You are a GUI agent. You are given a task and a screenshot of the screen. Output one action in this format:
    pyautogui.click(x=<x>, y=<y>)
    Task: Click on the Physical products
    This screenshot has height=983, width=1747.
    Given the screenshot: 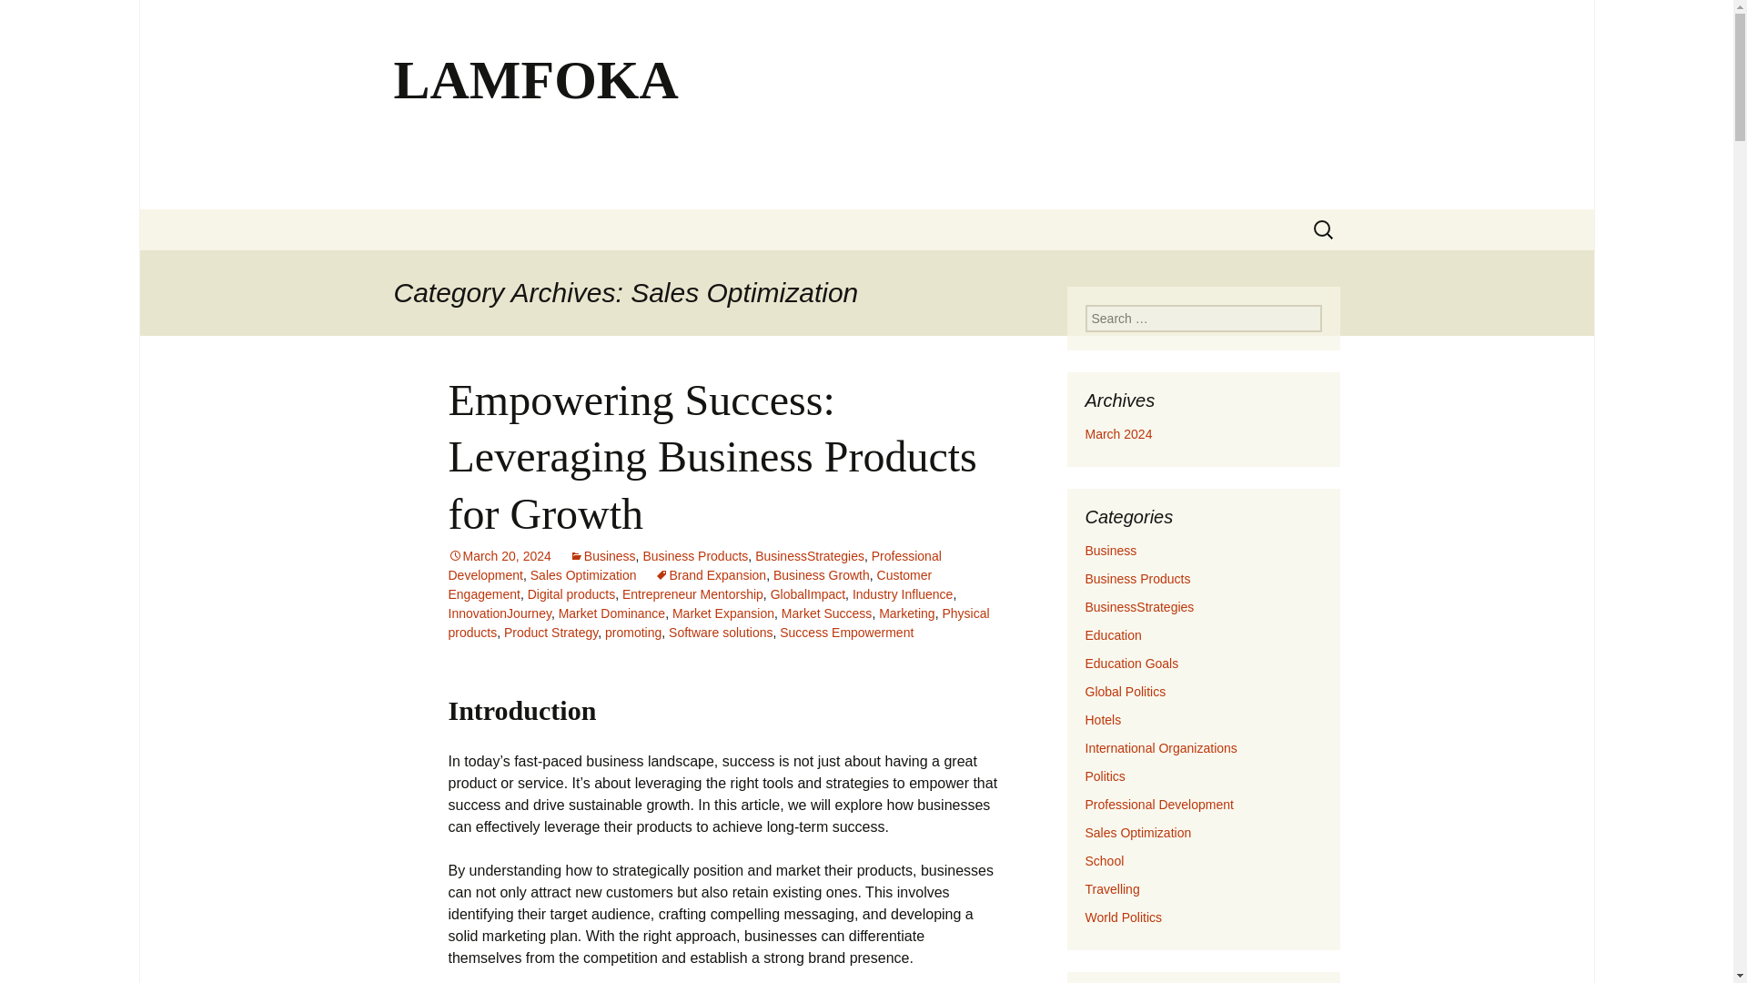 What is the action you would take?
    pyautogui.click(x=717, y=623)
    